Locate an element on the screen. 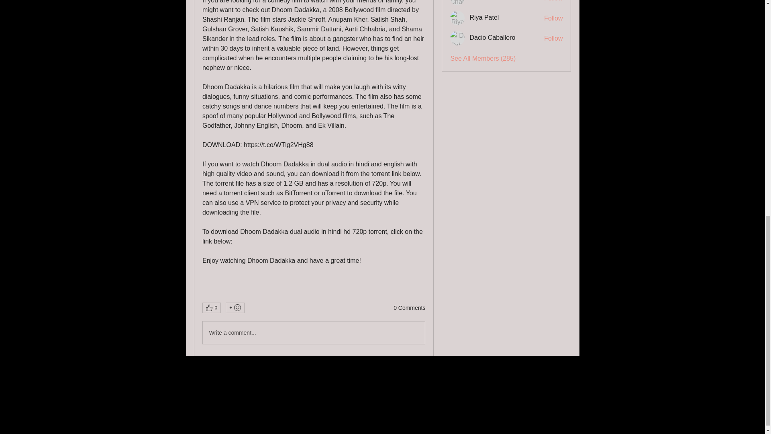 The width and height of the screenshot is (771, 434). Follow is located at coordinates (553, 18).